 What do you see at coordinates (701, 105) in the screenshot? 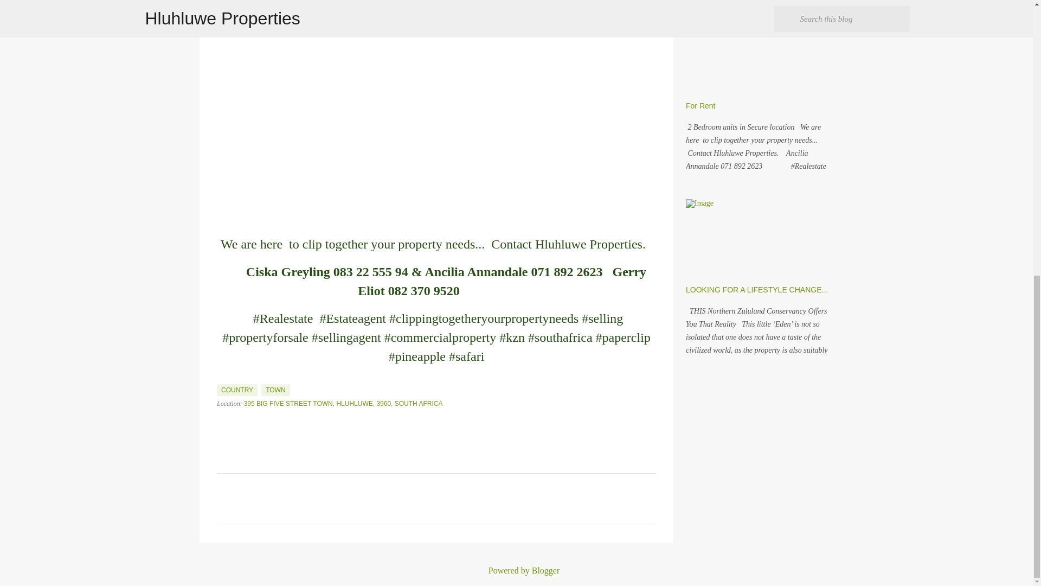
I see `For Rent` at bounding box center [701, 105].